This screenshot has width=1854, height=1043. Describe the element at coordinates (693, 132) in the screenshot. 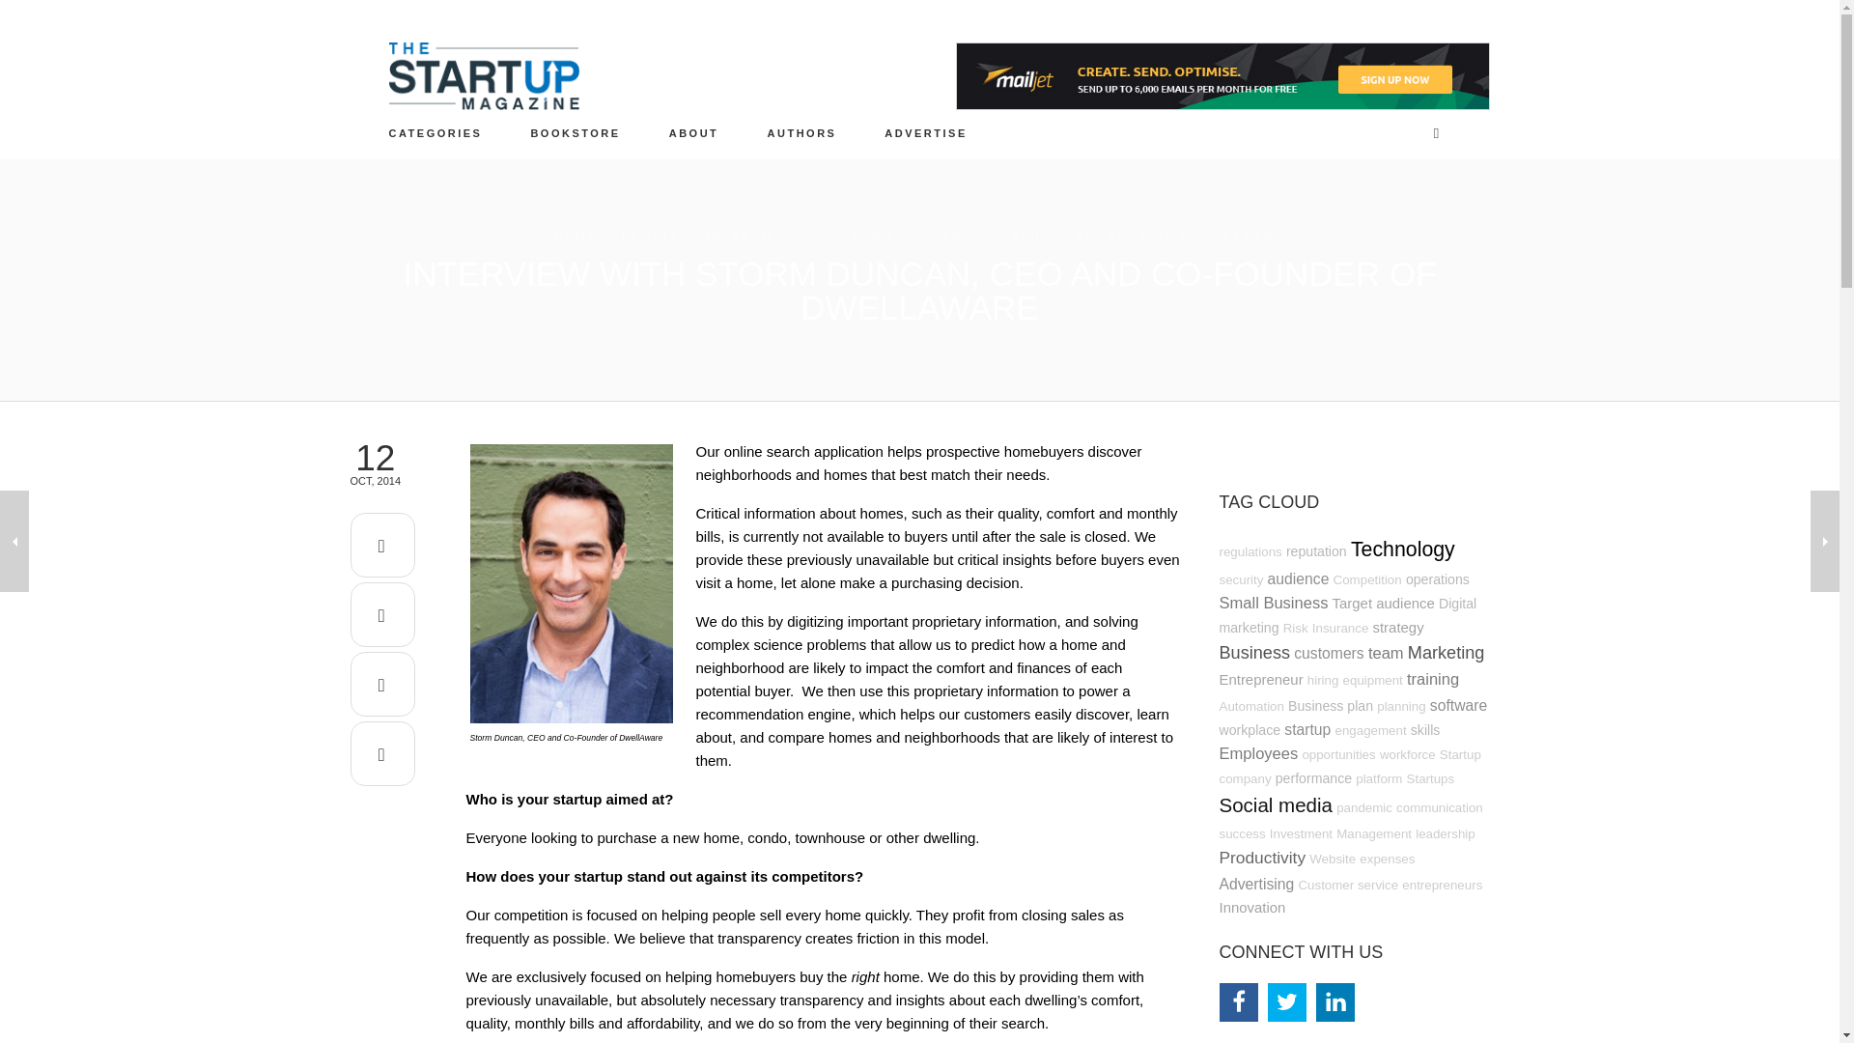

I see `Welcome to The Startup Magazine` at that location.